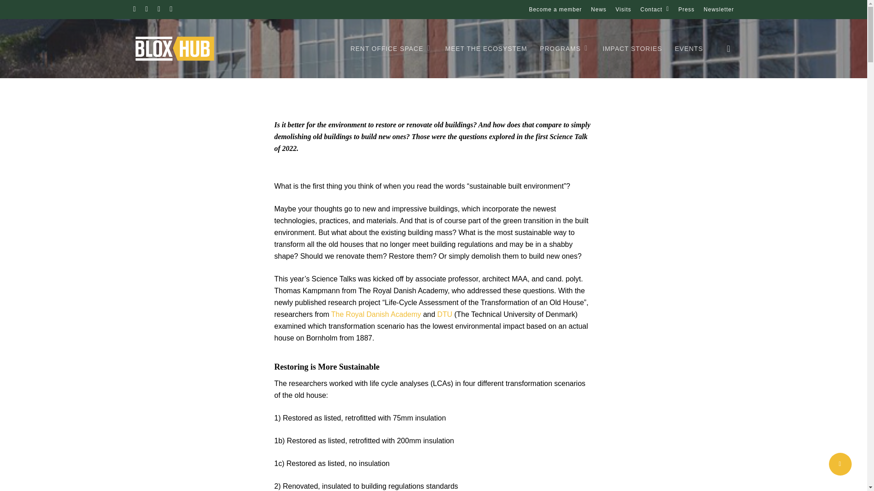  What do you see at coordinates (565, 48) in the screenshot?
I see `PROGRAMS` at bounding box center [565, 48].